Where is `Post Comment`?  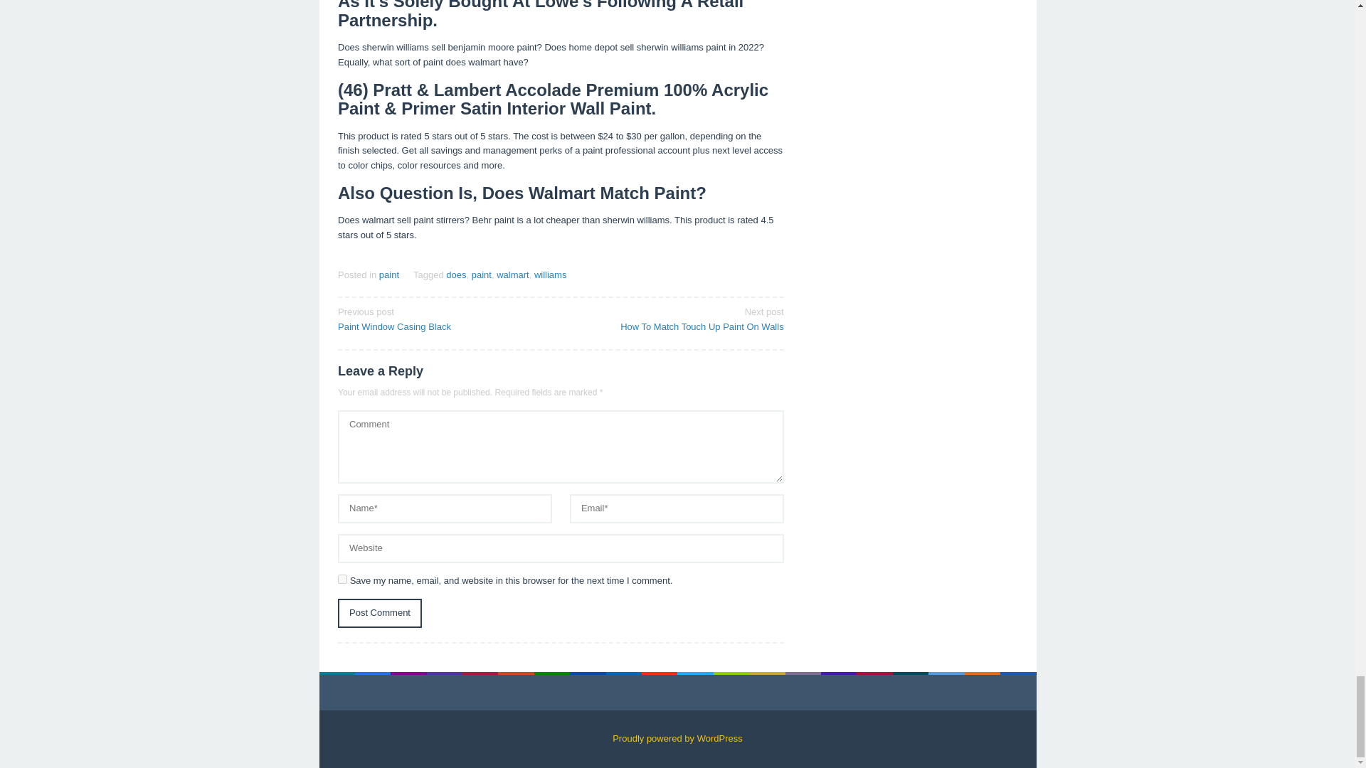
Post Comment is located at coordinates (677, 318).